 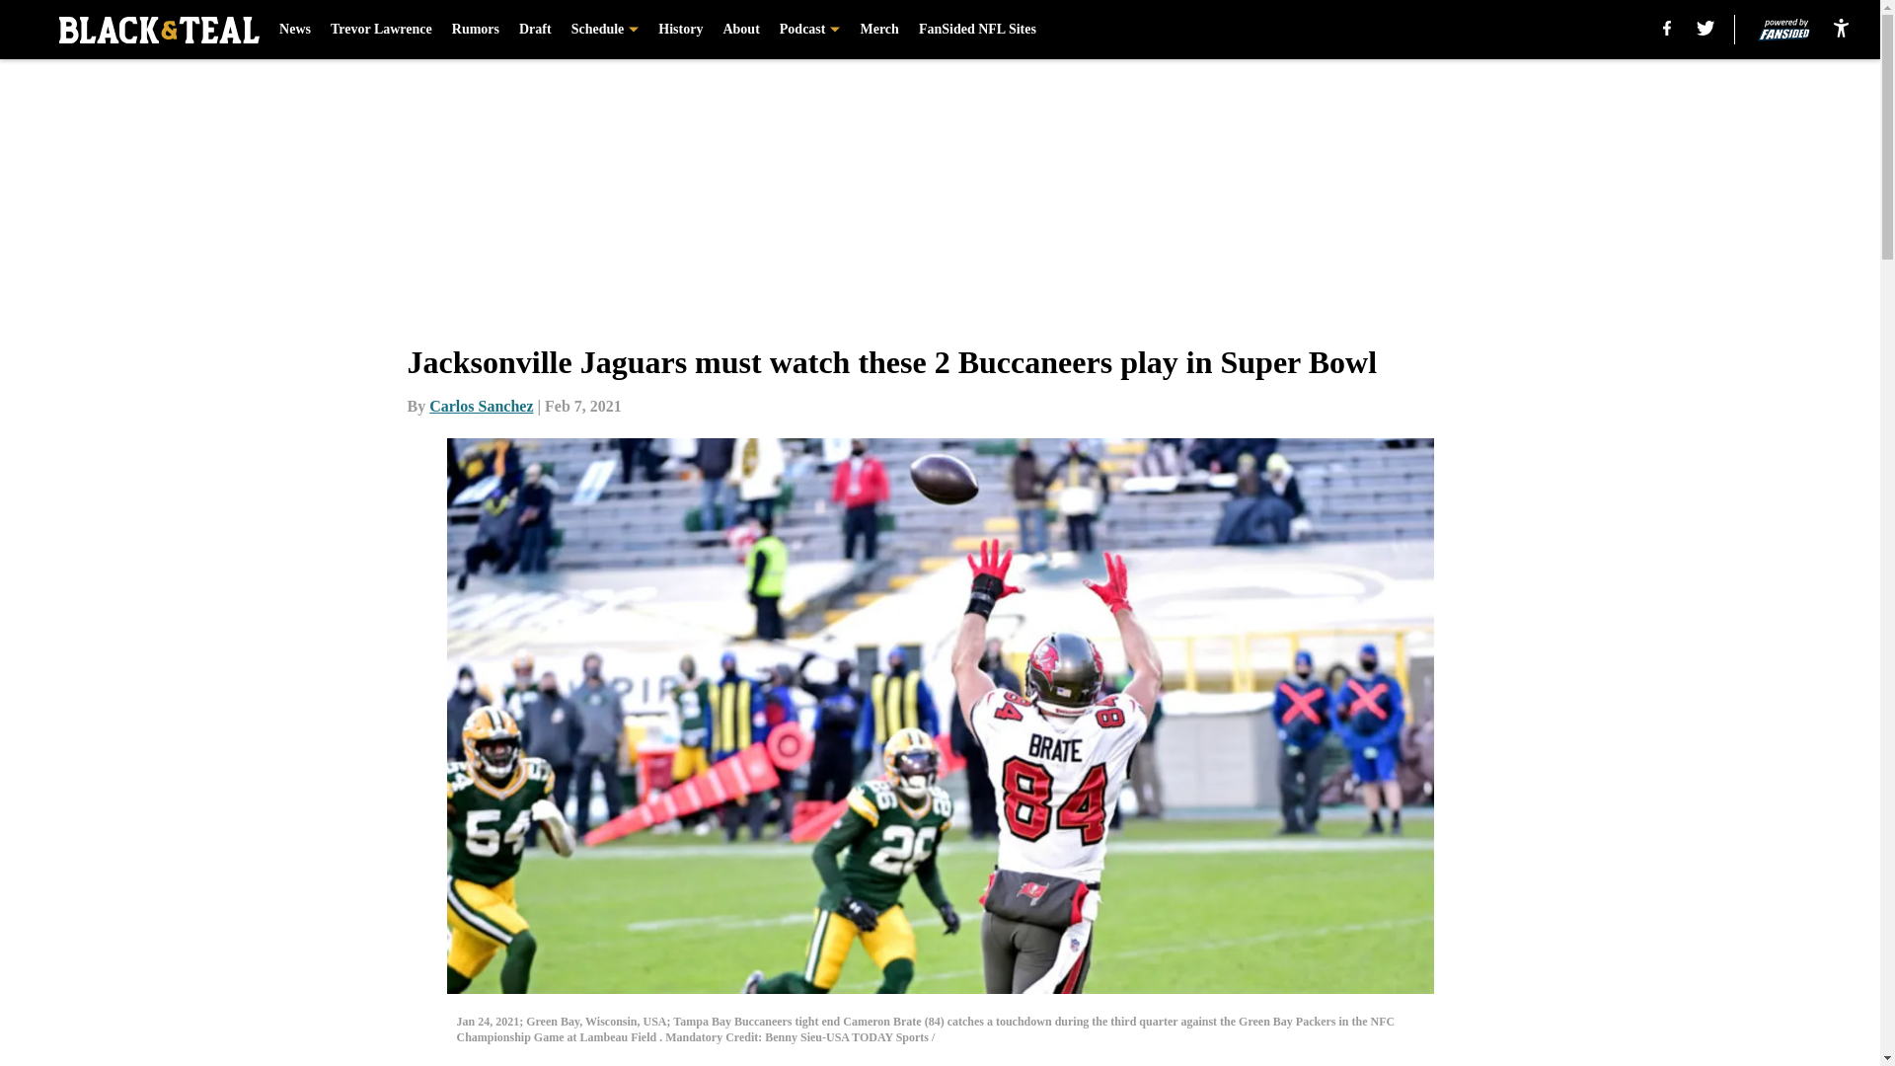 I want to click on Merch, so click(x=878, y=30).